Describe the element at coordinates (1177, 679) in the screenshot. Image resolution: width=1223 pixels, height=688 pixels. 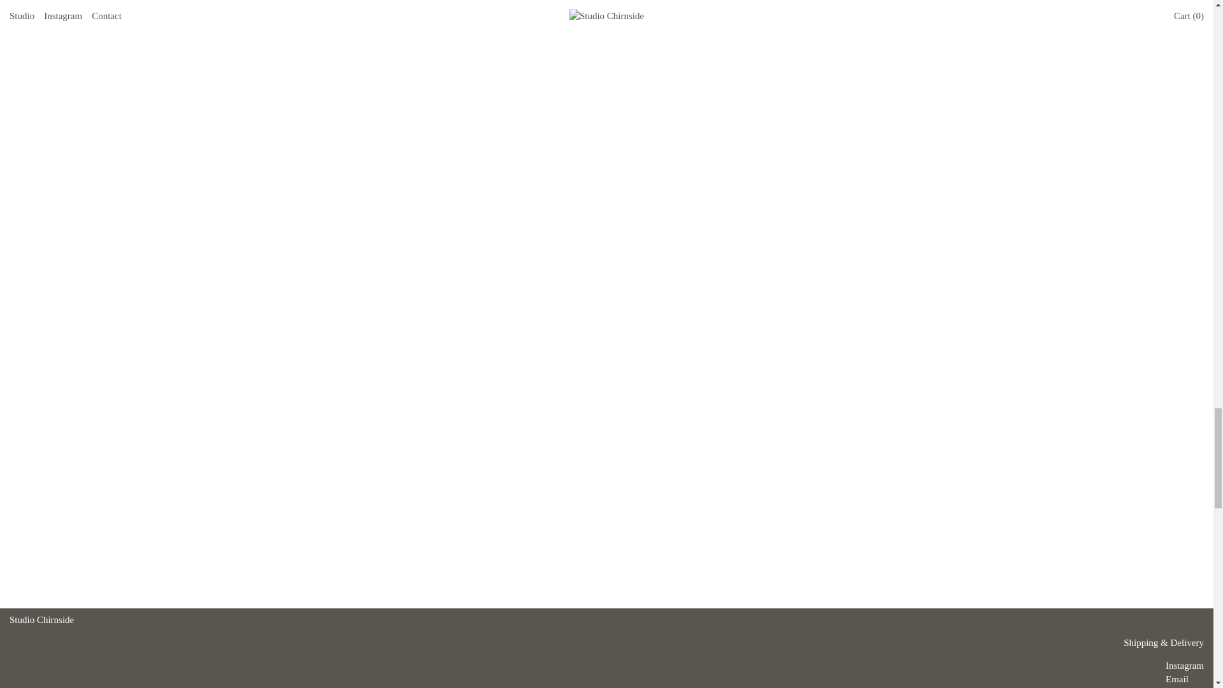
I see `Email` at that location.